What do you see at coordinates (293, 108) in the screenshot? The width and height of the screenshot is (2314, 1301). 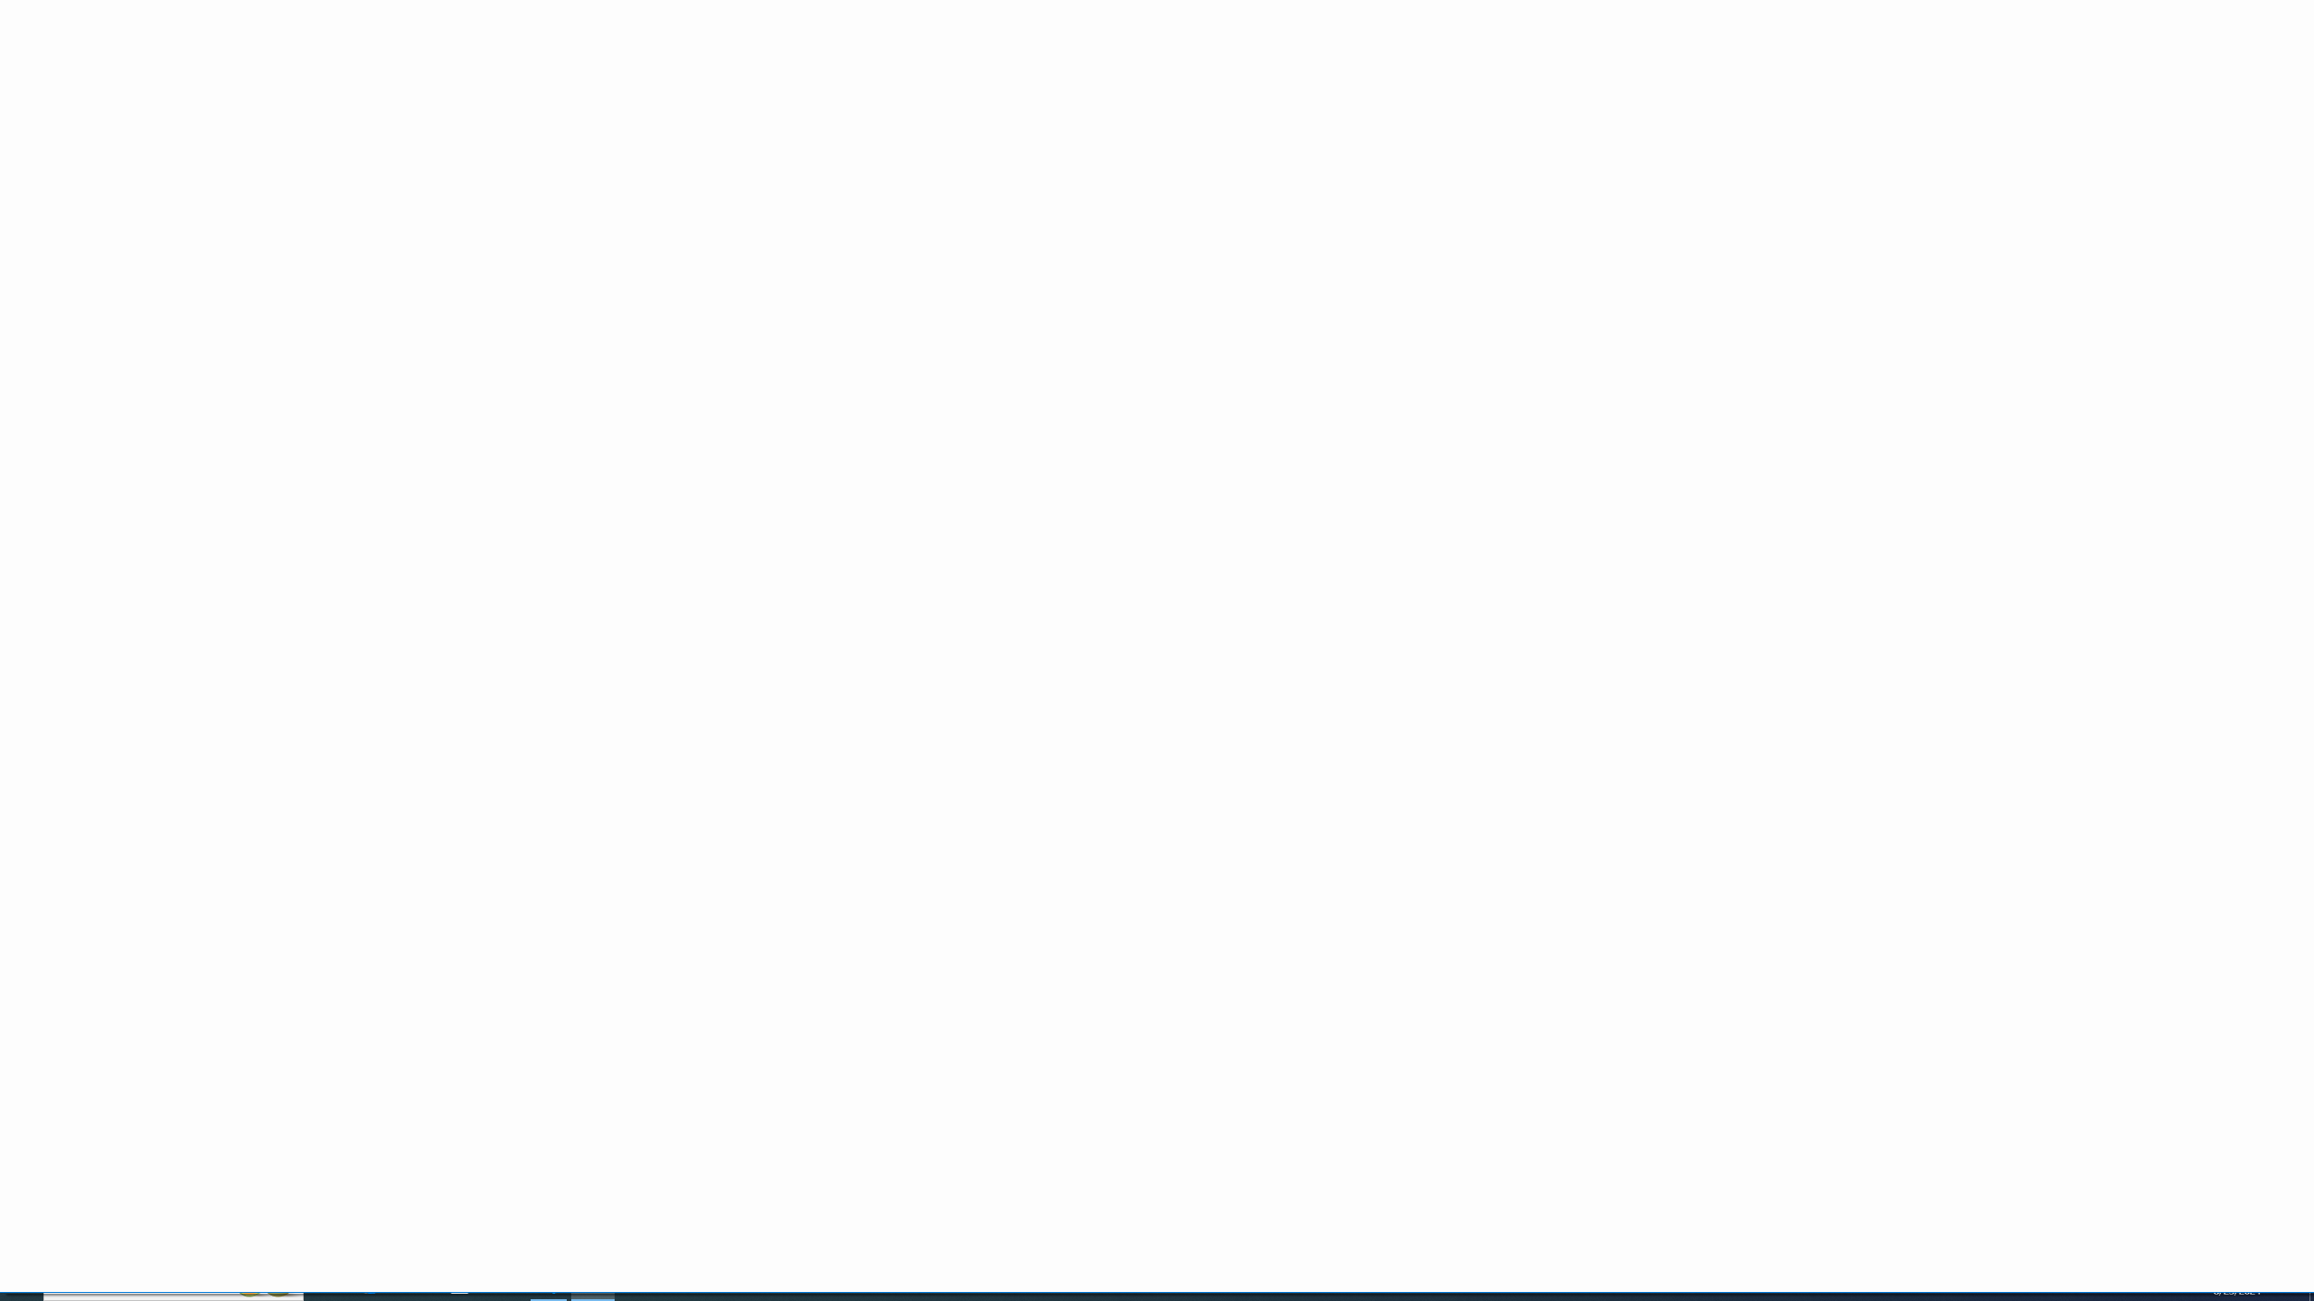 I see `Fill Color RGB(255, 255, 0)` at bounding box center [293, 108].